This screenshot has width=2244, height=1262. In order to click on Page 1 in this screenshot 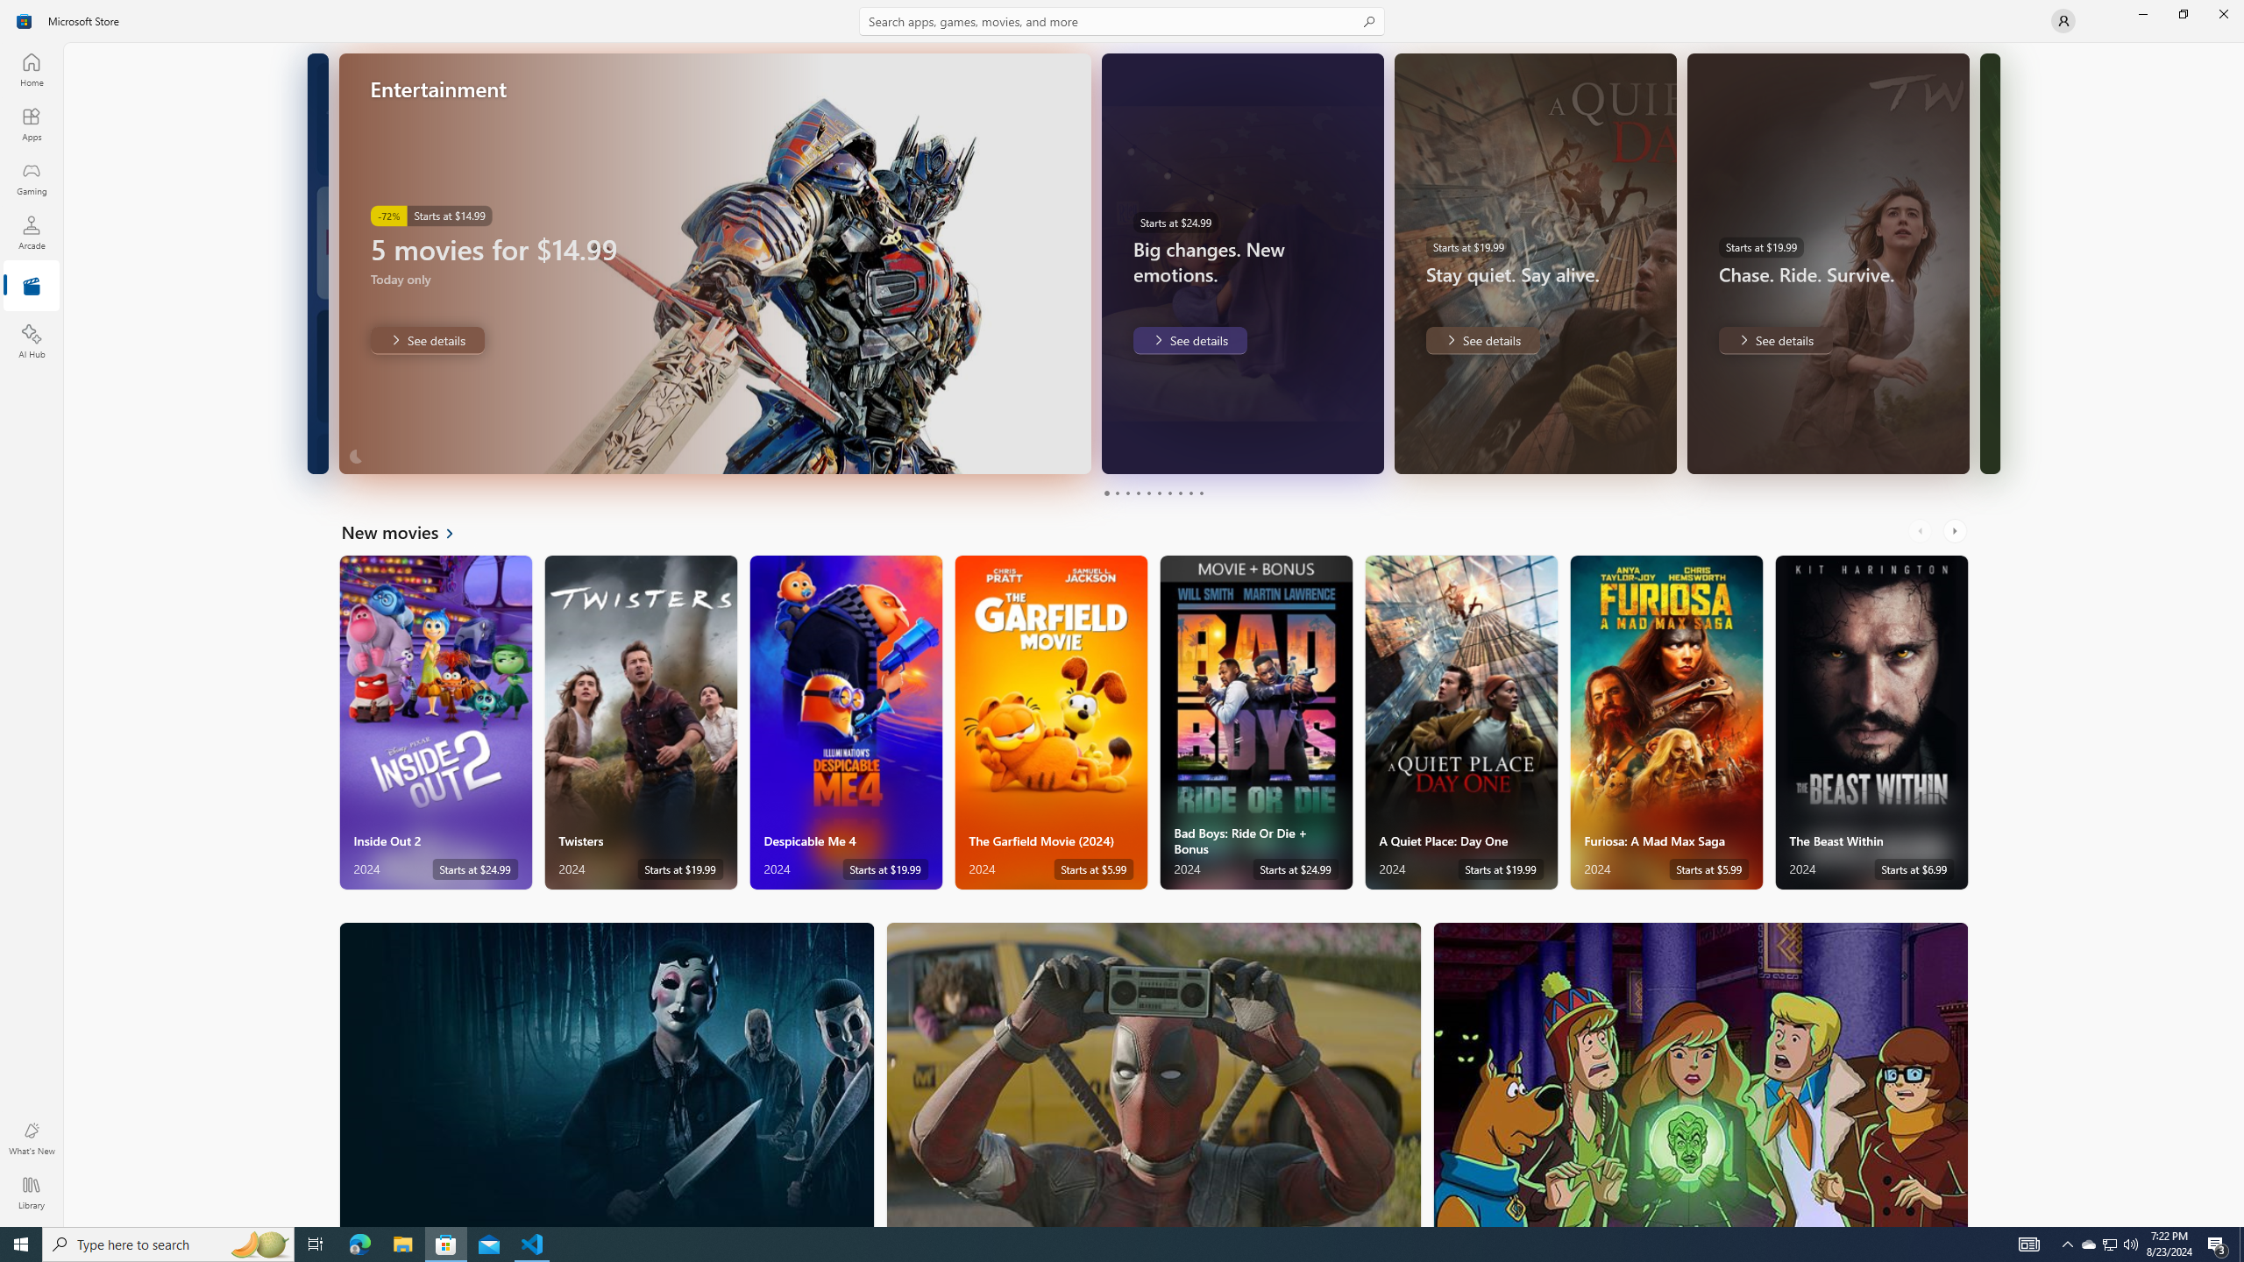, I will do `click(1106, 493)`.